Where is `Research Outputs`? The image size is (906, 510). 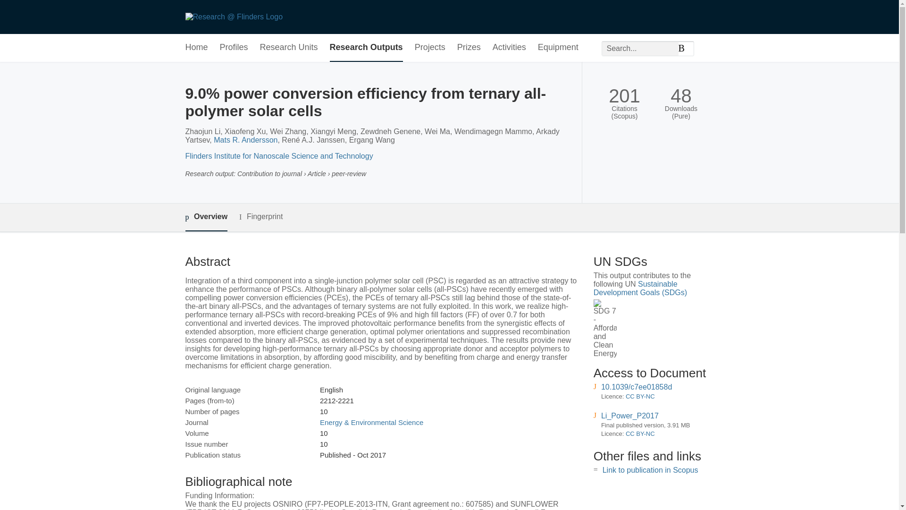
Research Outputs is located at coordinates (366, 48).